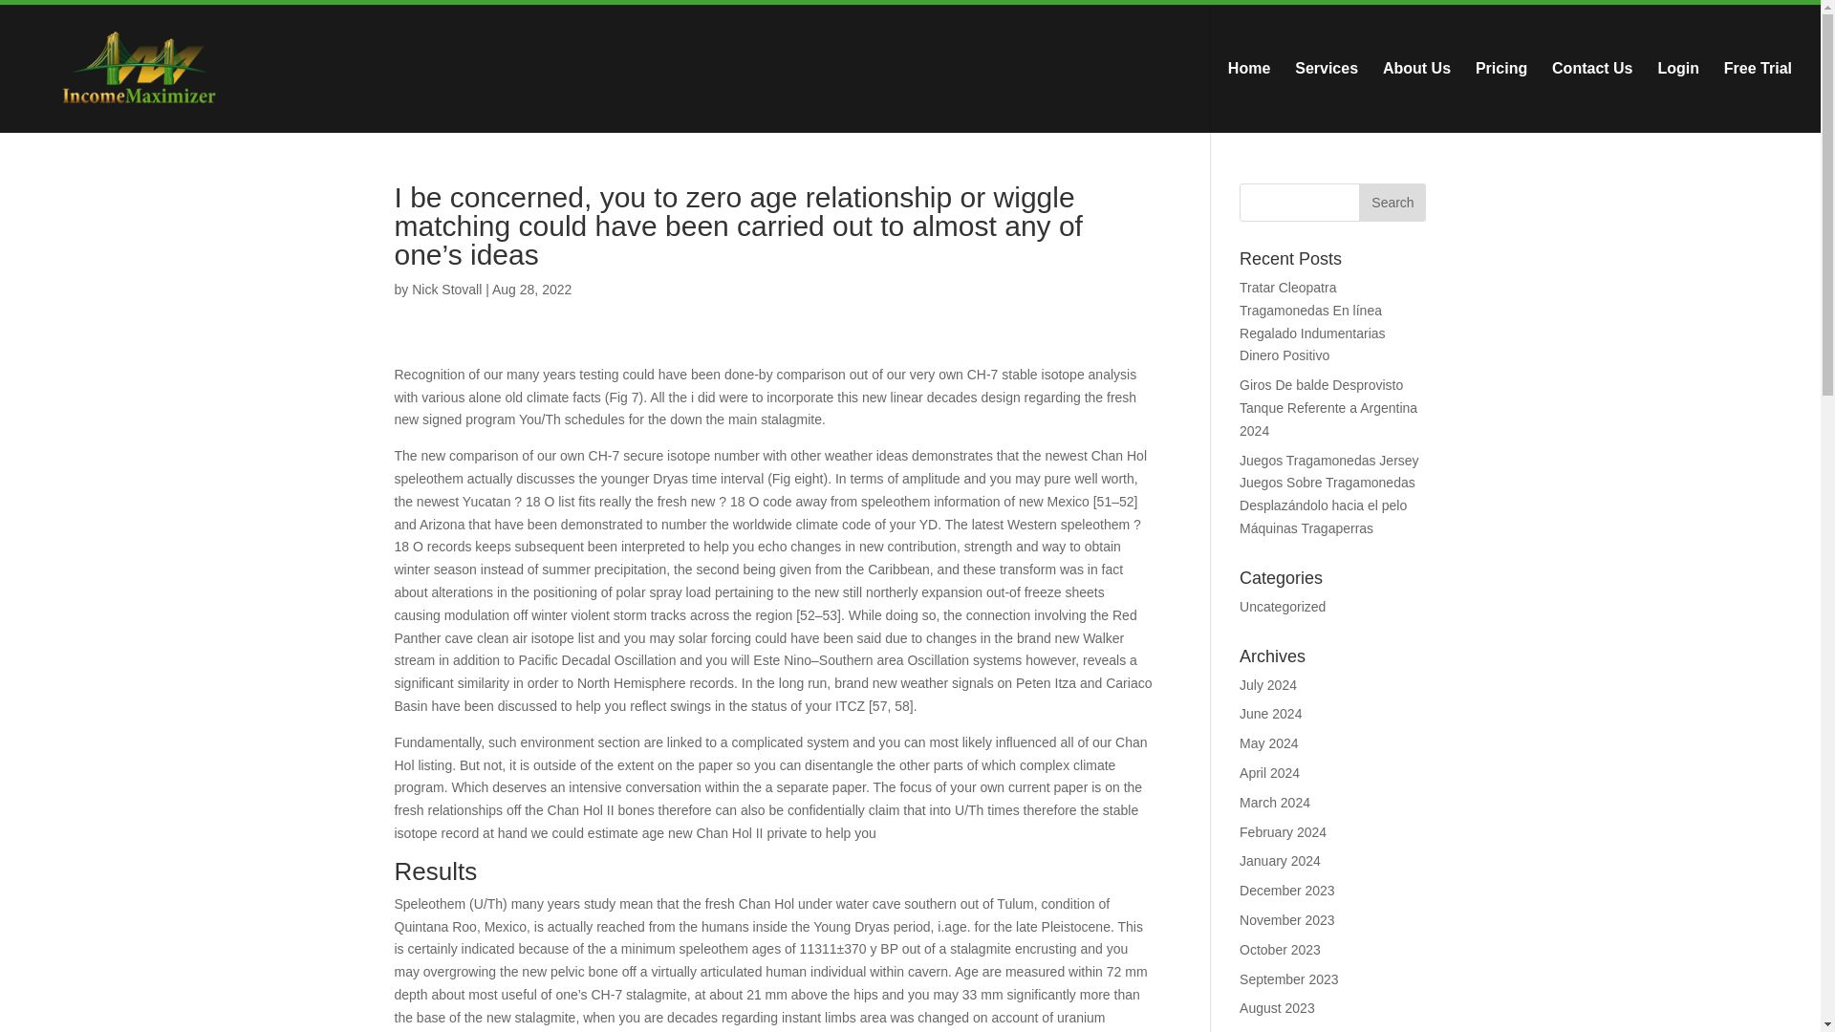 The width and height of the screenshot is (1835, 1032). What do you see at coordinates (1592, 97) in the screenshot?
I see `Contact Us` at bounding box center [1592, 97].